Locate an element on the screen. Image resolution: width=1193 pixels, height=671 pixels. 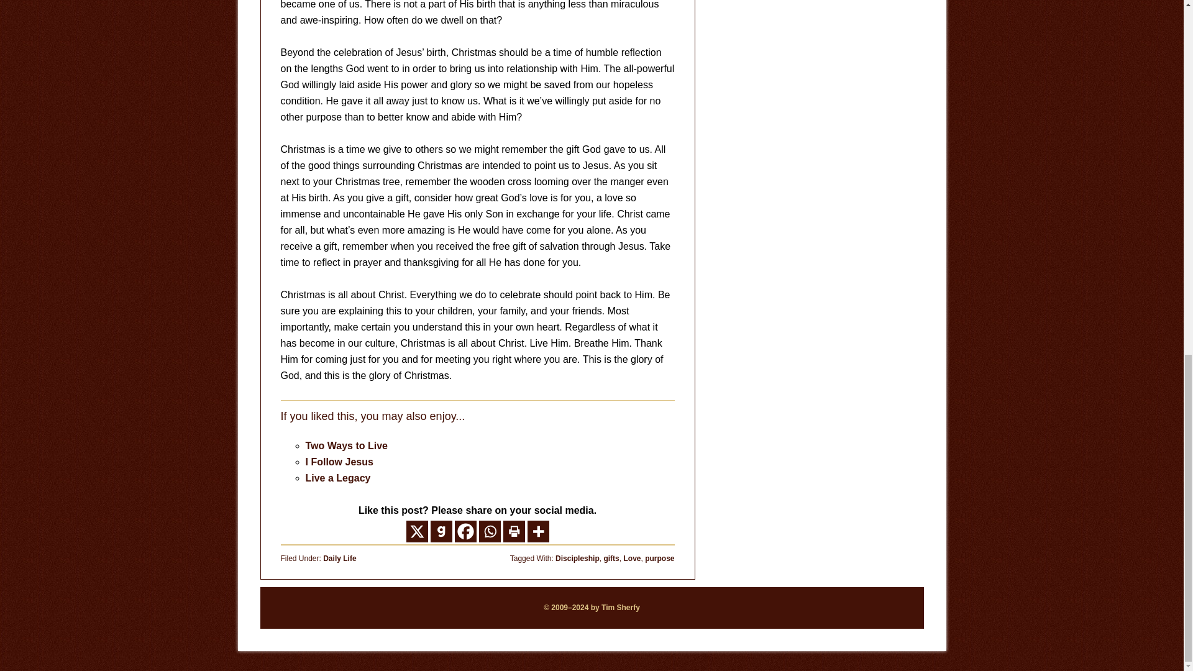
X is located at coordinates (418, 531).